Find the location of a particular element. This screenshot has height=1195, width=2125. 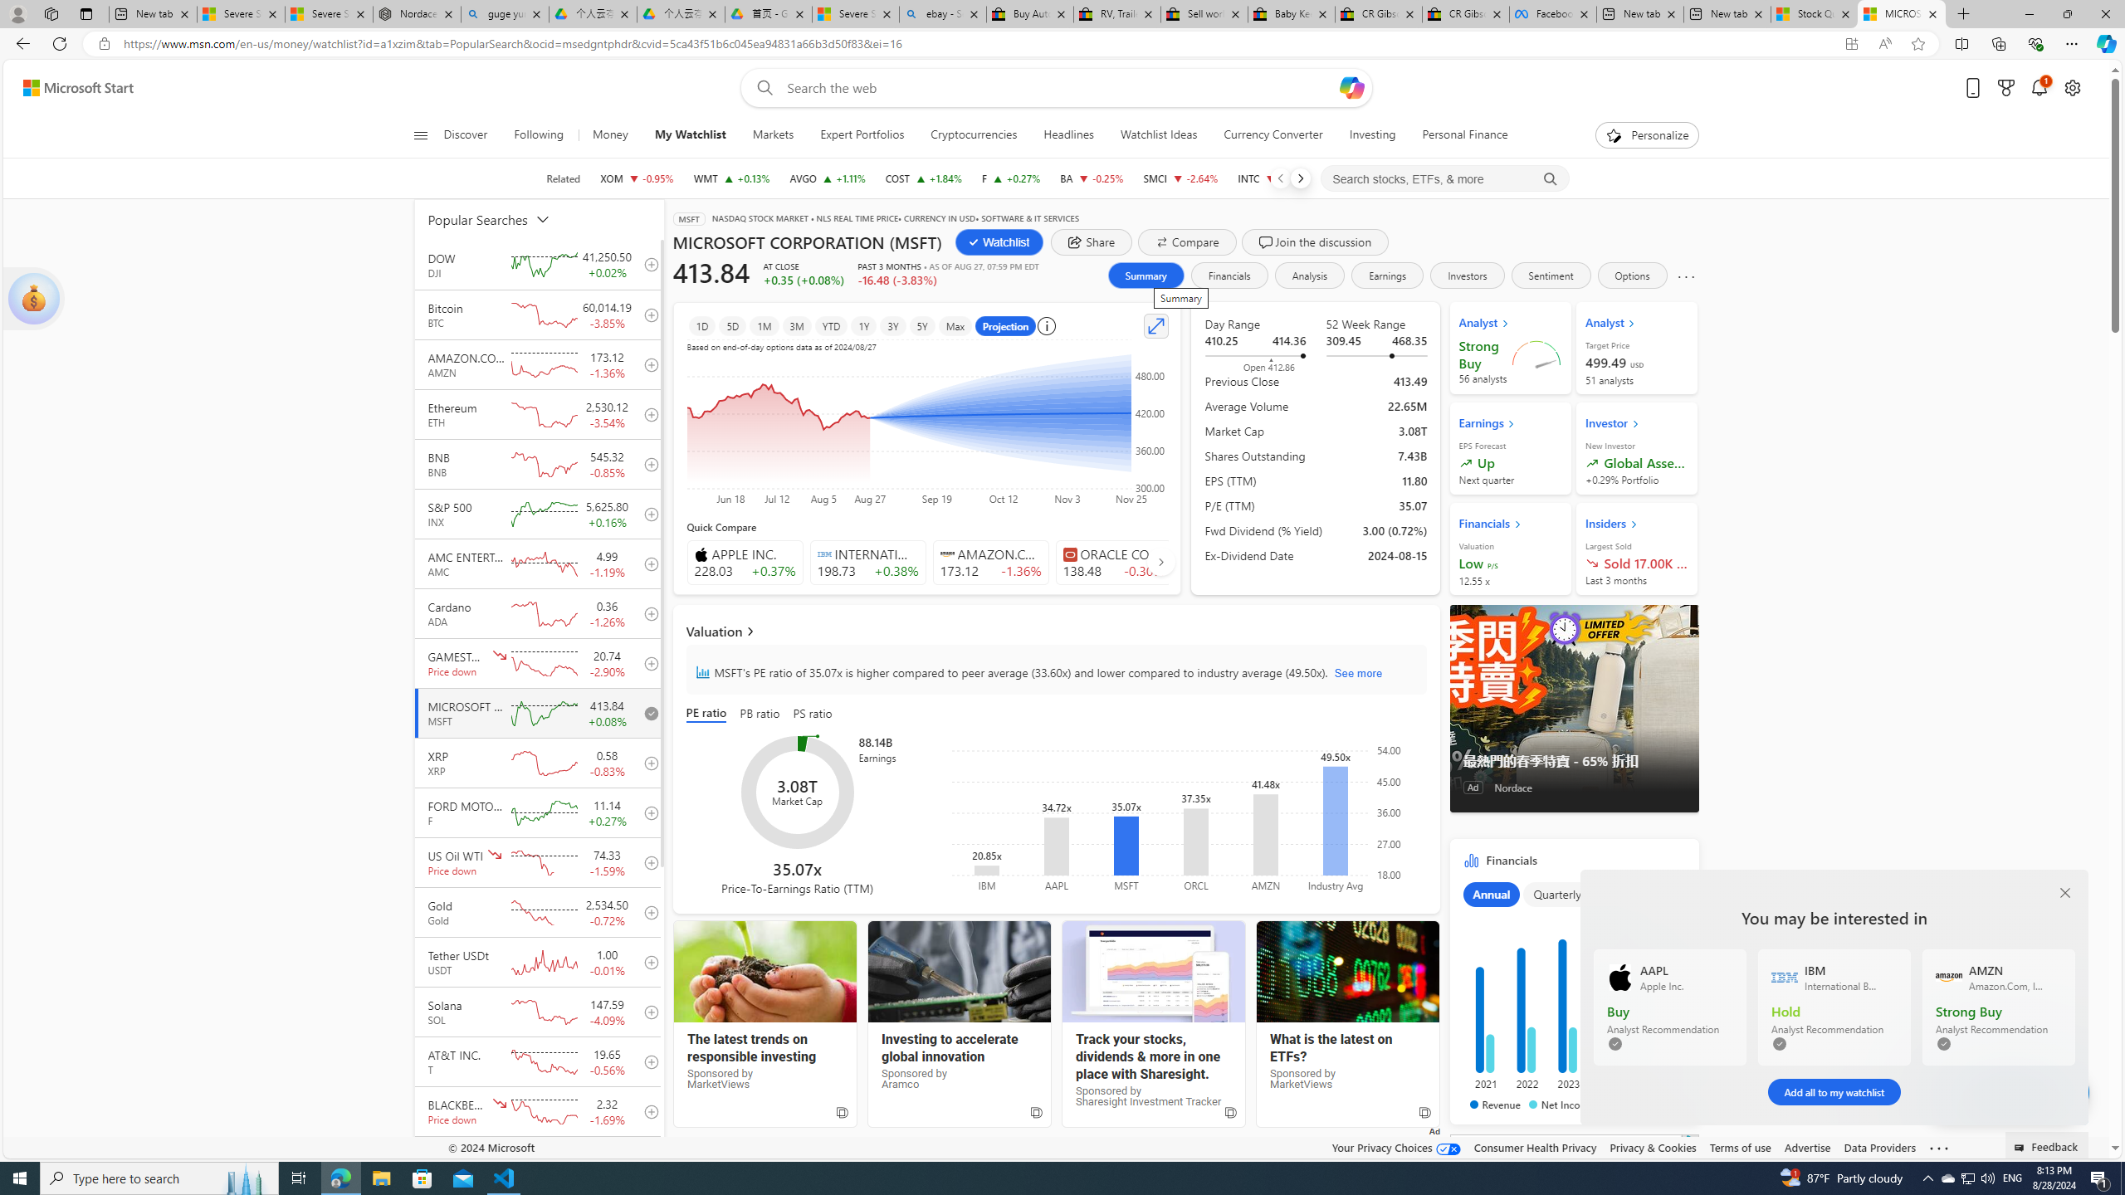

Data Providers is located at coordinates (1881, 1147).